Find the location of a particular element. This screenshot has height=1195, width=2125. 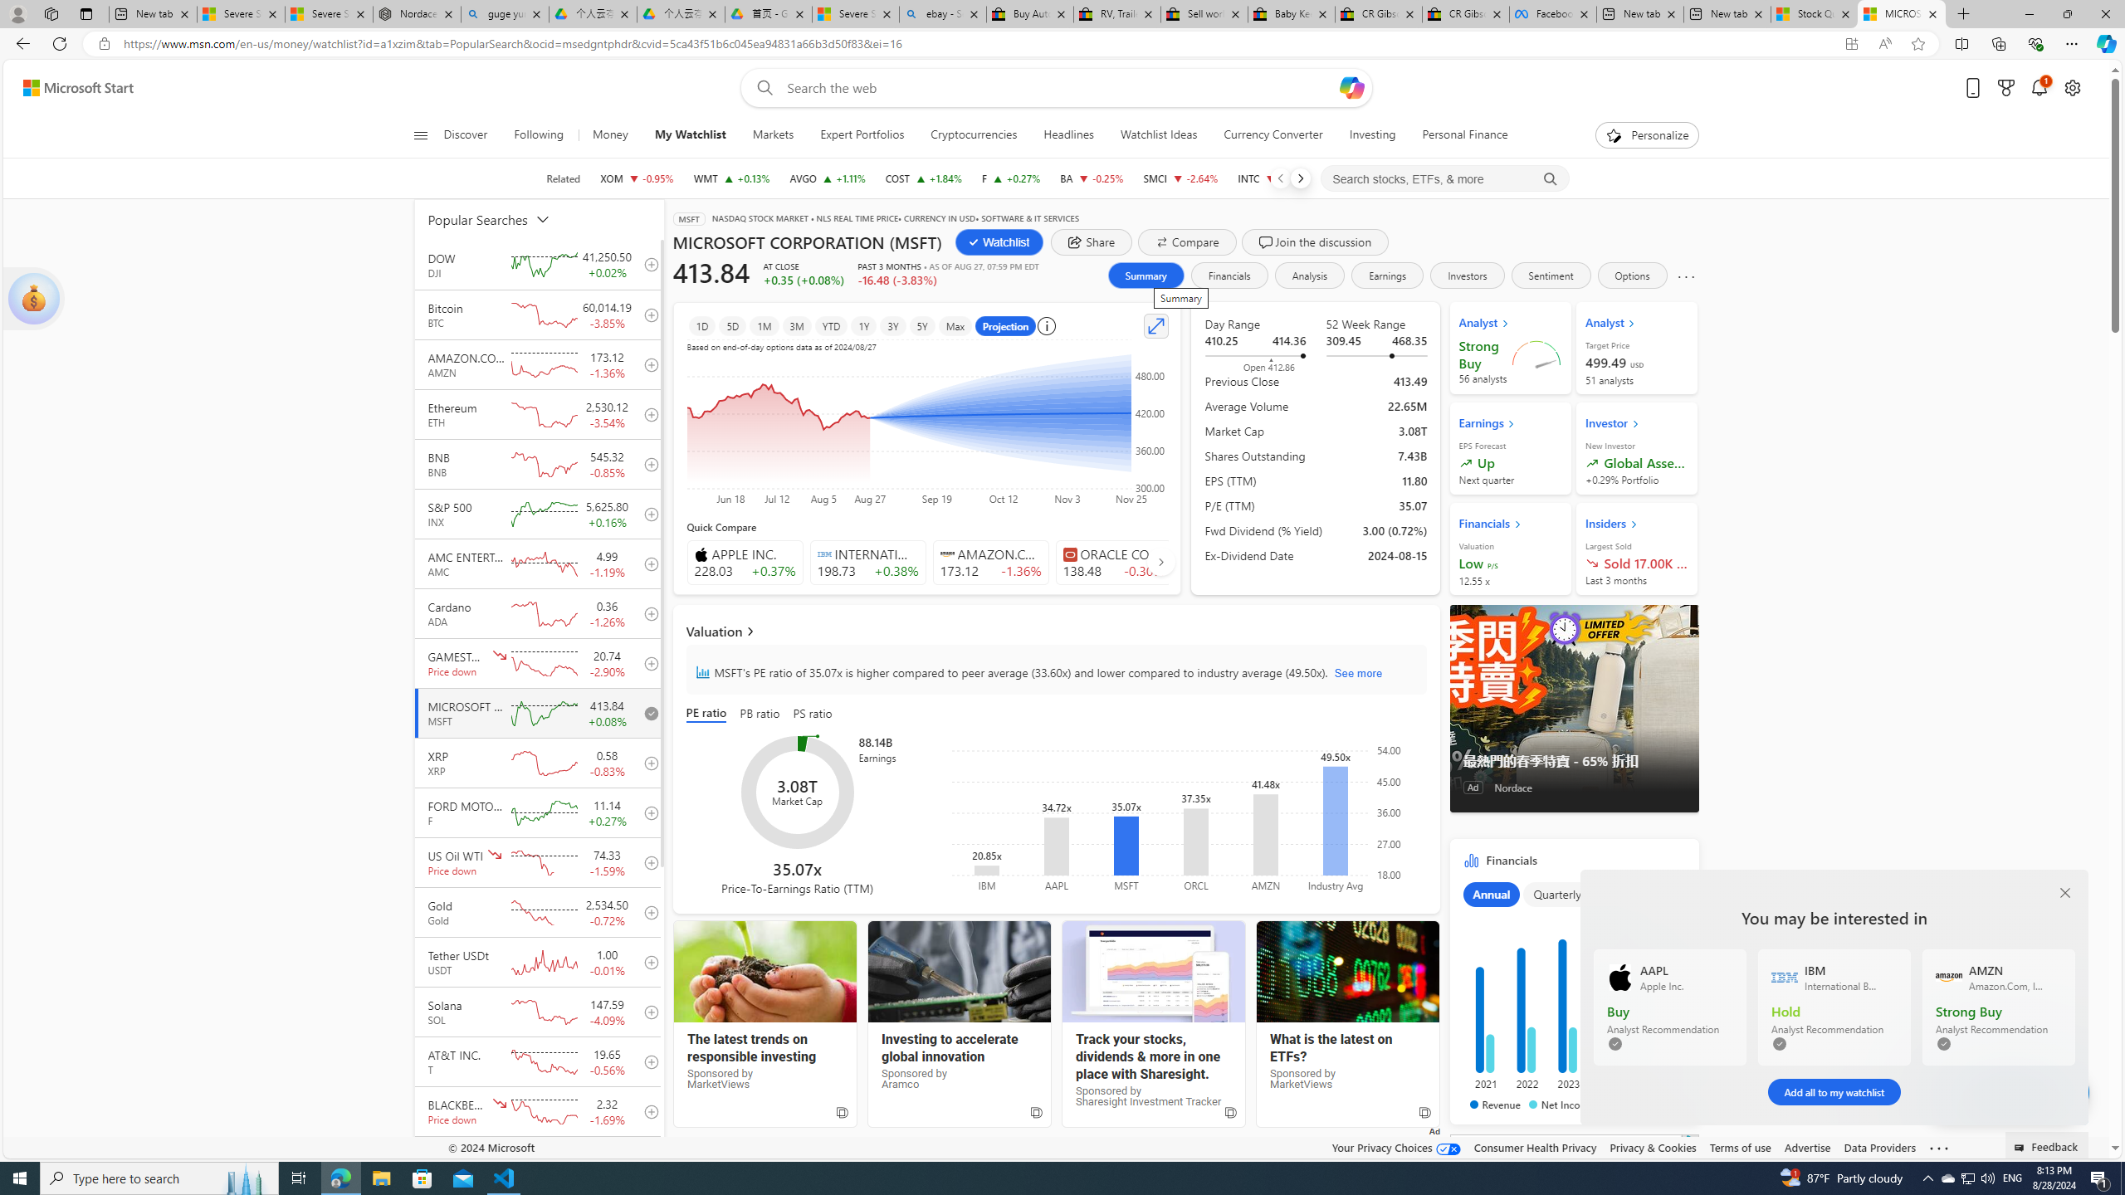

Data Providers is located at coordinates (1881, 1147).